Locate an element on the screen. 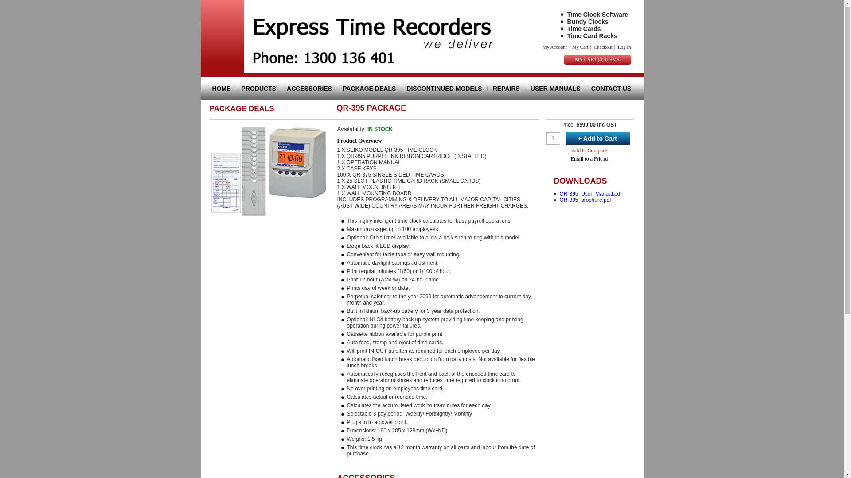 The height and width of the screenshot is (478, 851). Add to Compare is located at coordinates (589, 150).